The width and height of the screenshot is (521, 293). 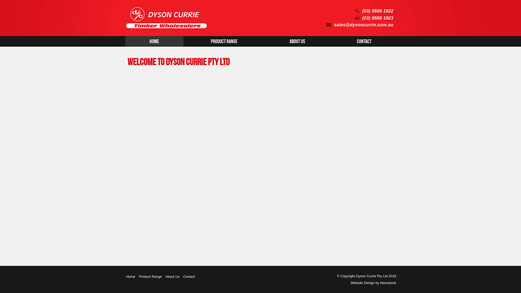 I want to click on Contact, so click(x=189, y=277).